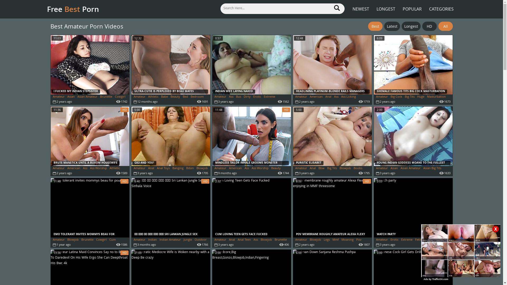 The width and height of the screenshot is (507, 285). I want to click on Ass, so click(231, 97).